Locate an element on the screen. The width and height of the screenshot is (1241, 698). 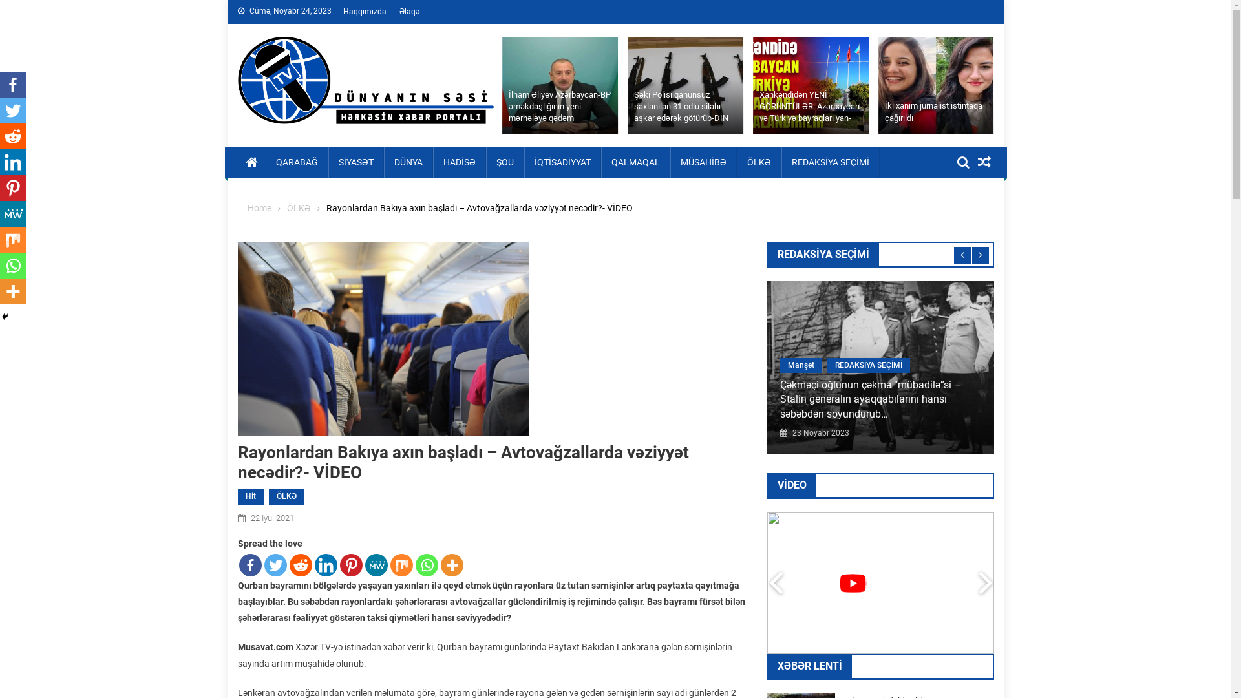
Pinterest is located at coordinates (352, 565).